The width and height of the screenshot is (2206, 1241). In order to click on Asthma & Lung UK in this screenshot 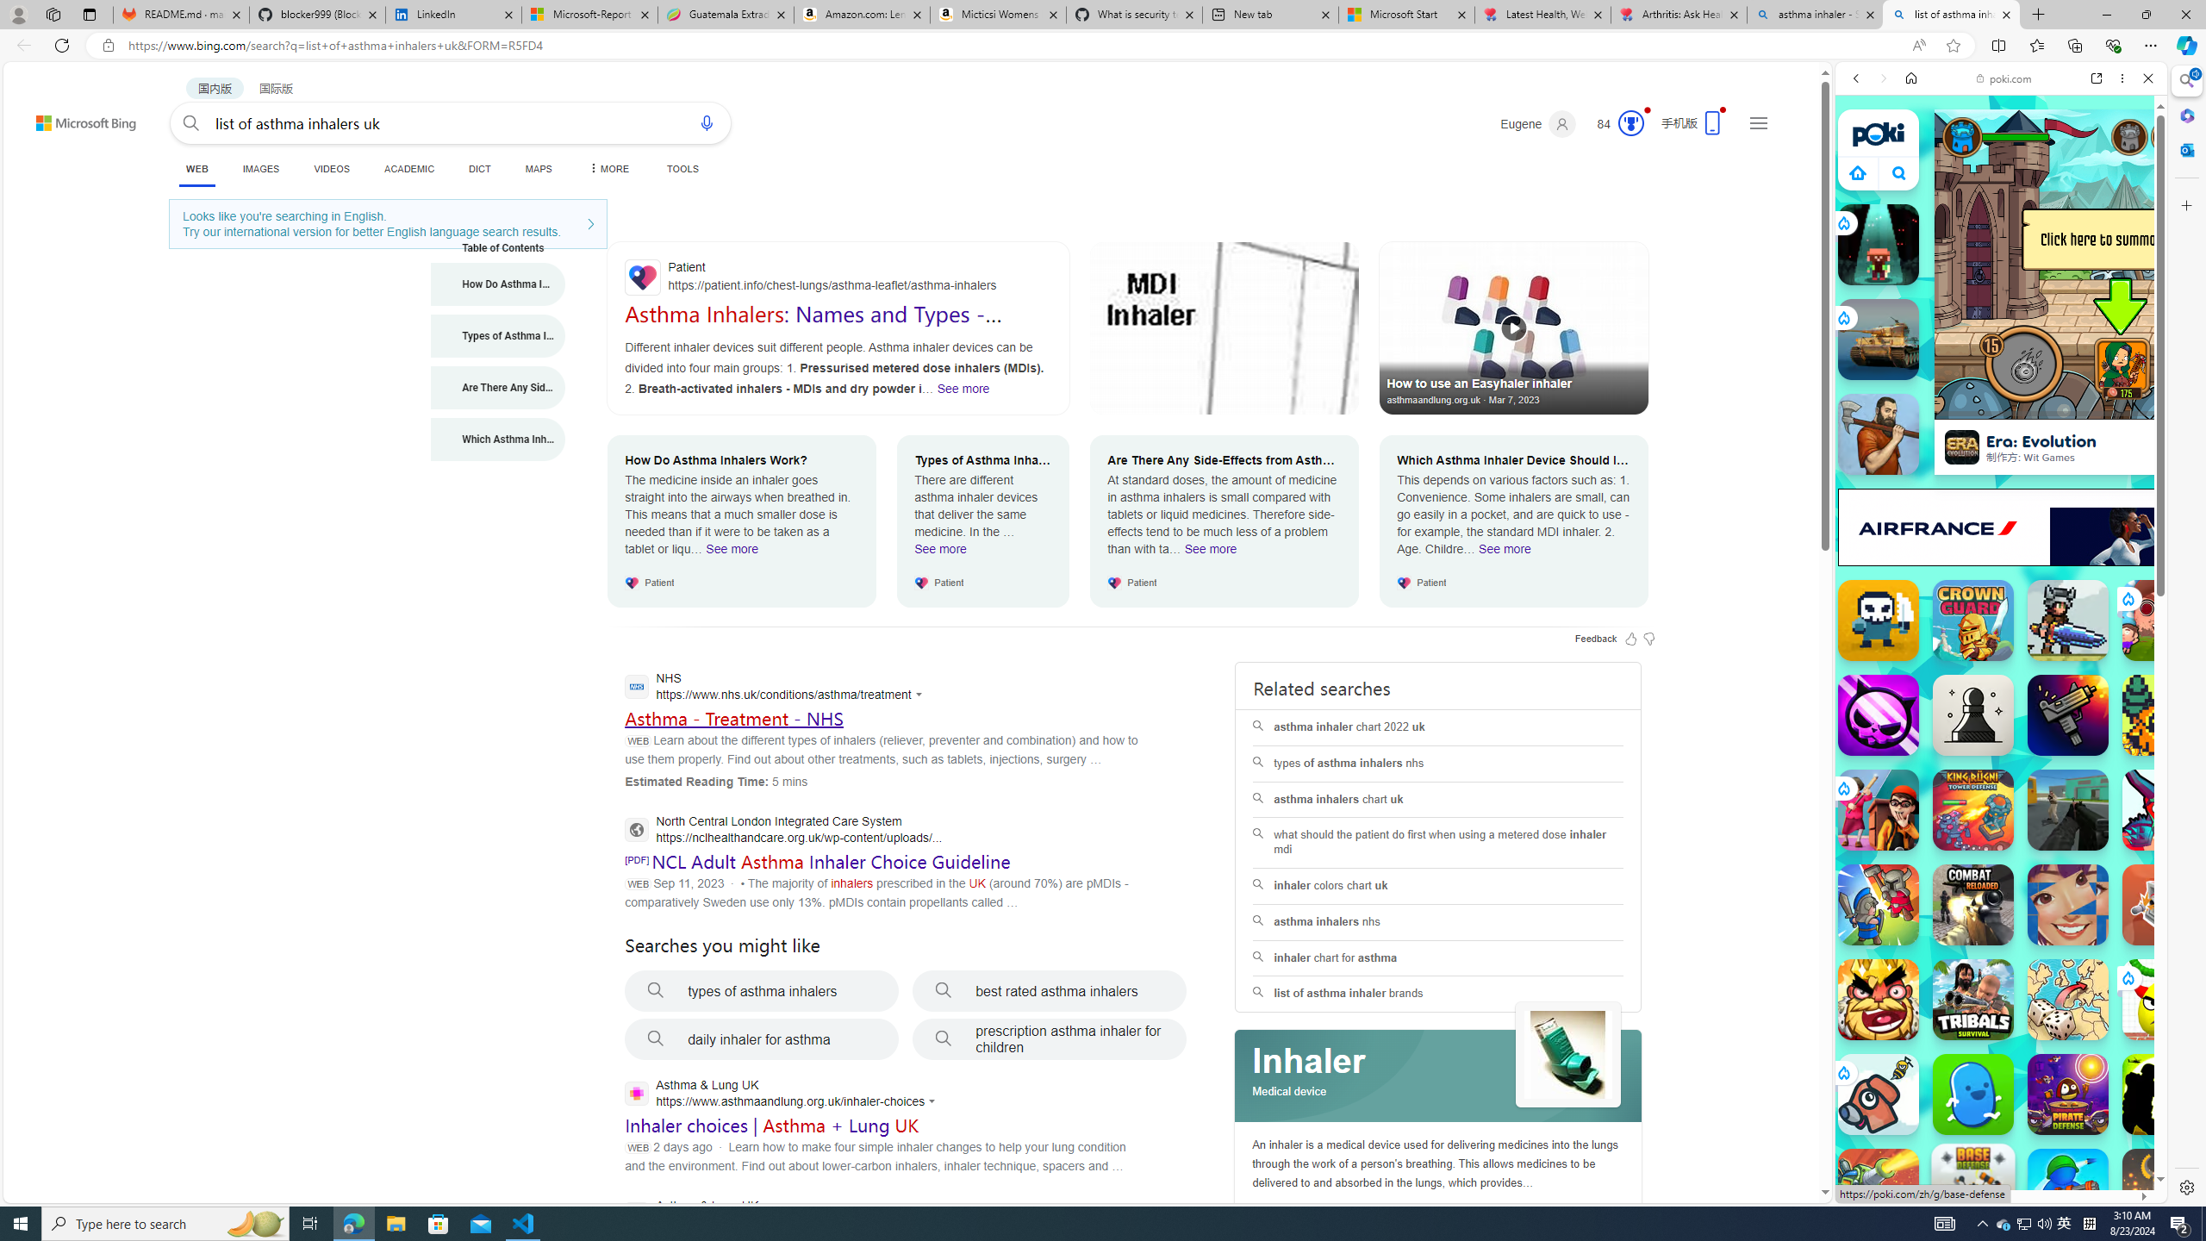, I will do `click(777, 1215)`.